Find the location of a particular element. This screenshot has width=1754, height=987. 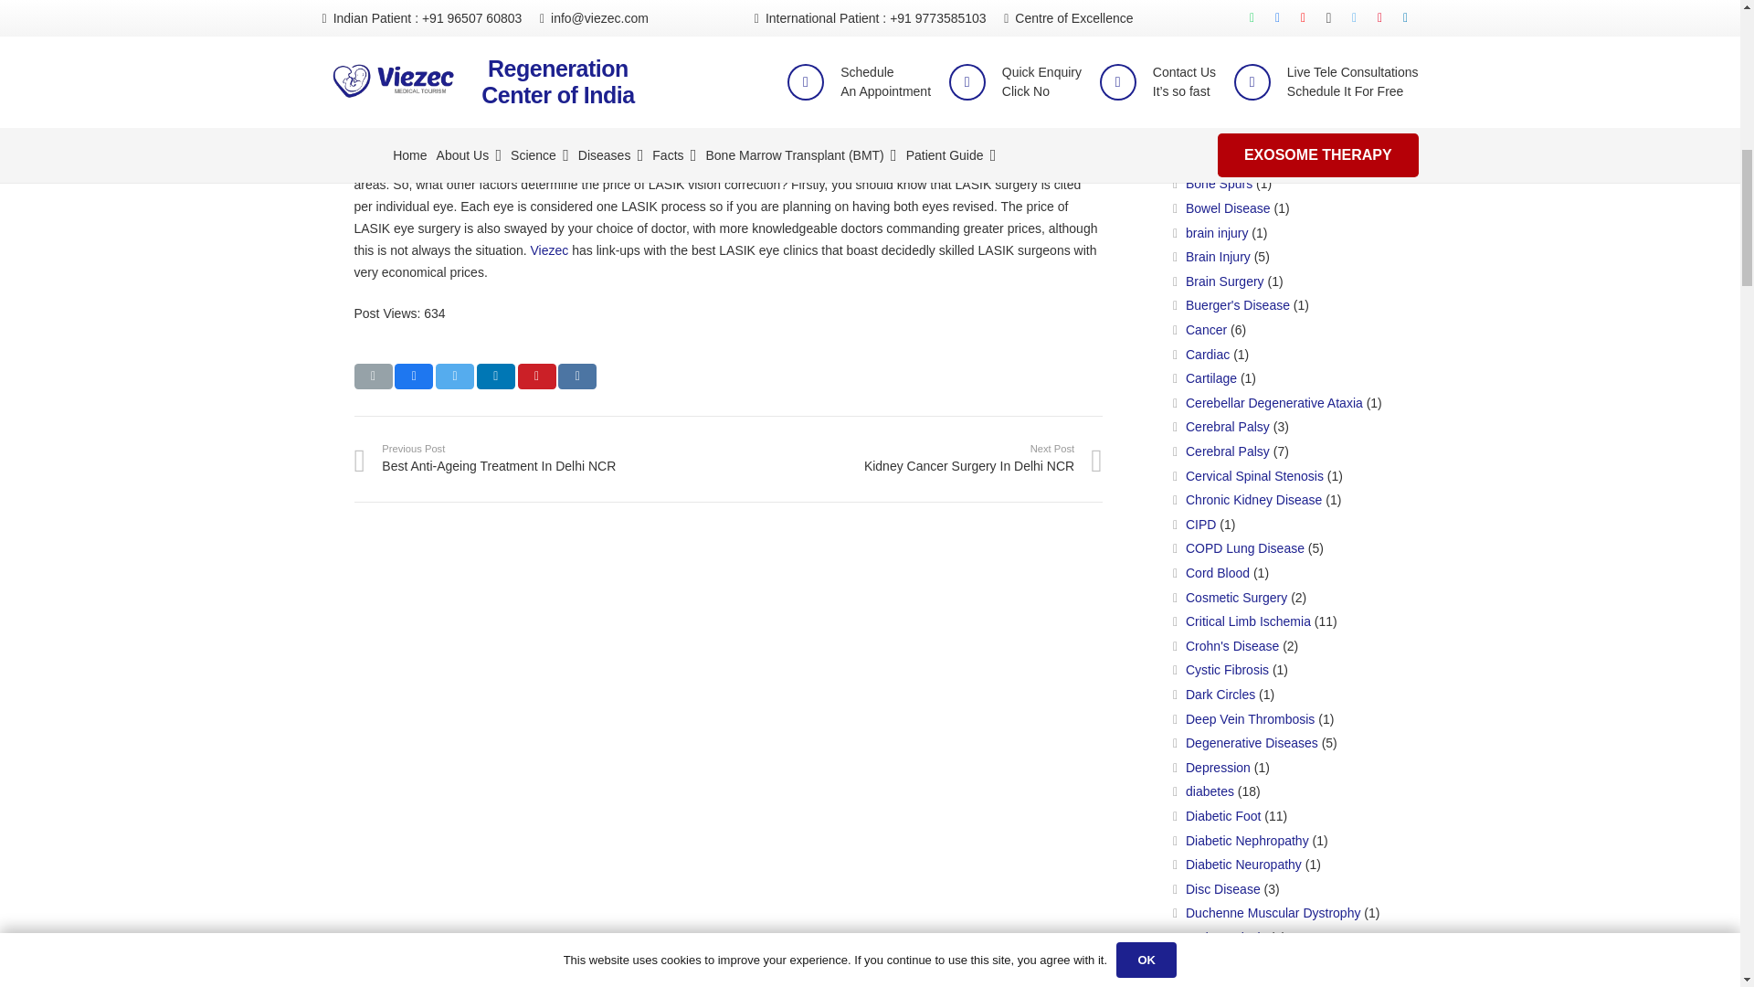

Share this is located at coordinates (496, 377).